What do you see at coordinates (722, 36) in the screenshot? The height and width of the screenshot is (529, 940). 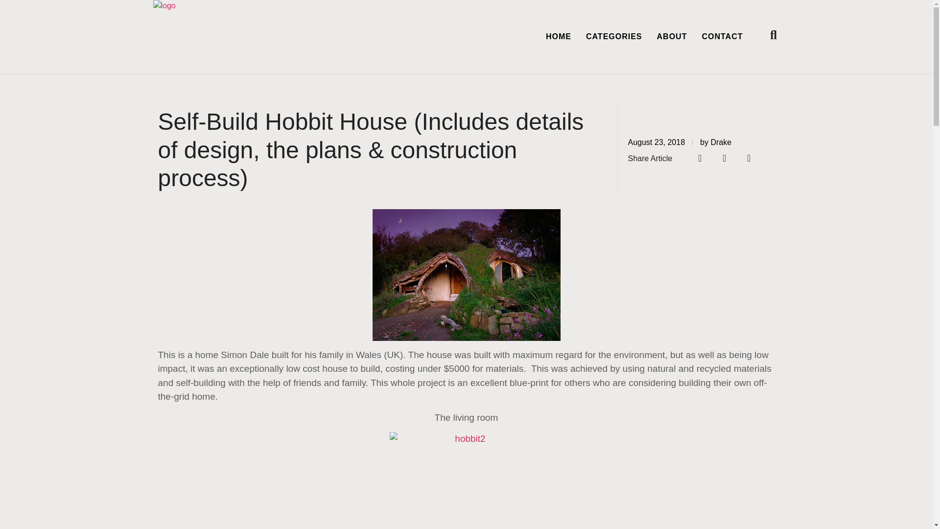 I see `CONTACT` at bounding box center [722, 36].